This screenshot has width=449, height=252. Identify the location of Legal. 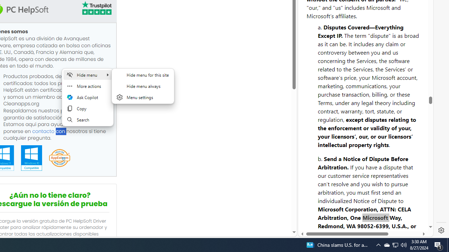
(348, 211).